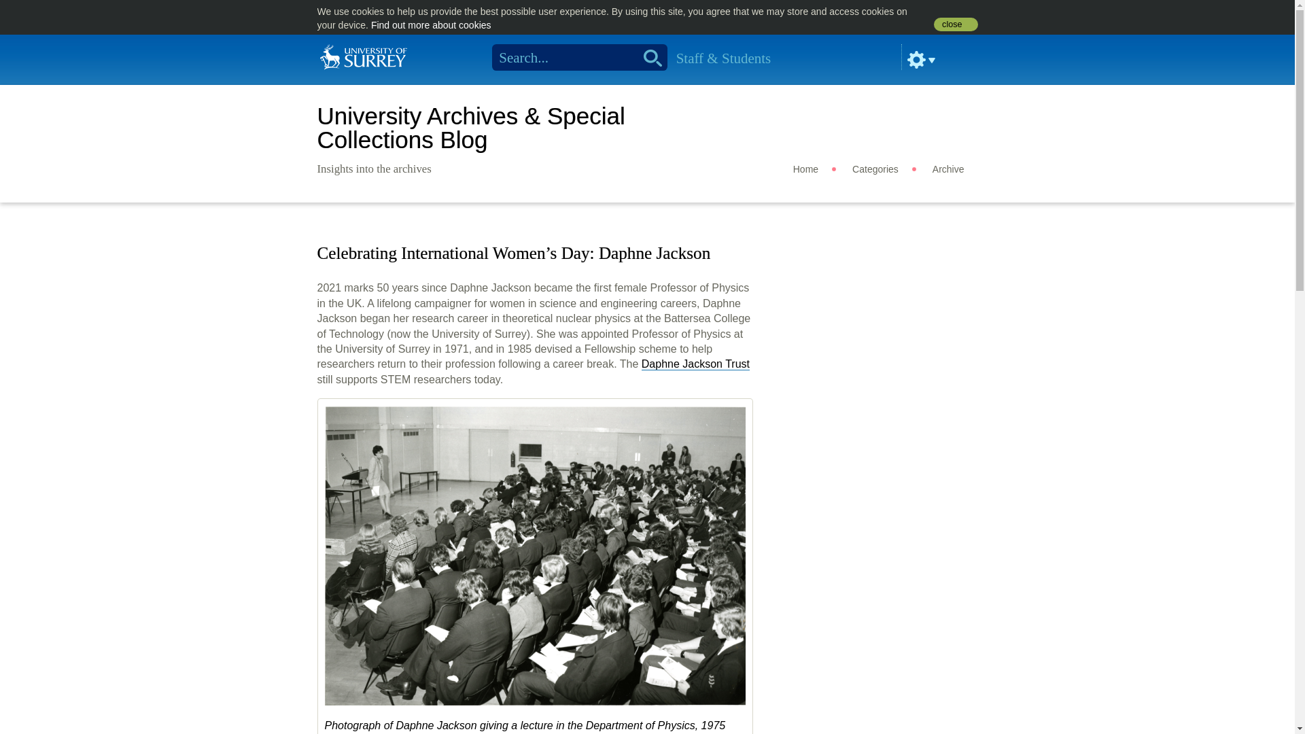 The width and height of the screenshot is (1305, 734). Describe the element at coordinates (695, 364) in the screenshot. I see `Daphne Jackson Trust` at that location.